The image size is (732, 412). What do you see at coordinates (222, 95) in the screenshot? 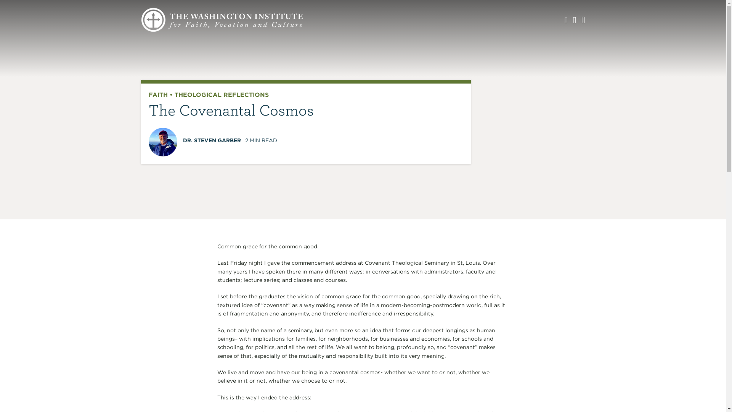
I see `THEOLOGICAL REFLECTIONS` at bounding box center [222, 95].